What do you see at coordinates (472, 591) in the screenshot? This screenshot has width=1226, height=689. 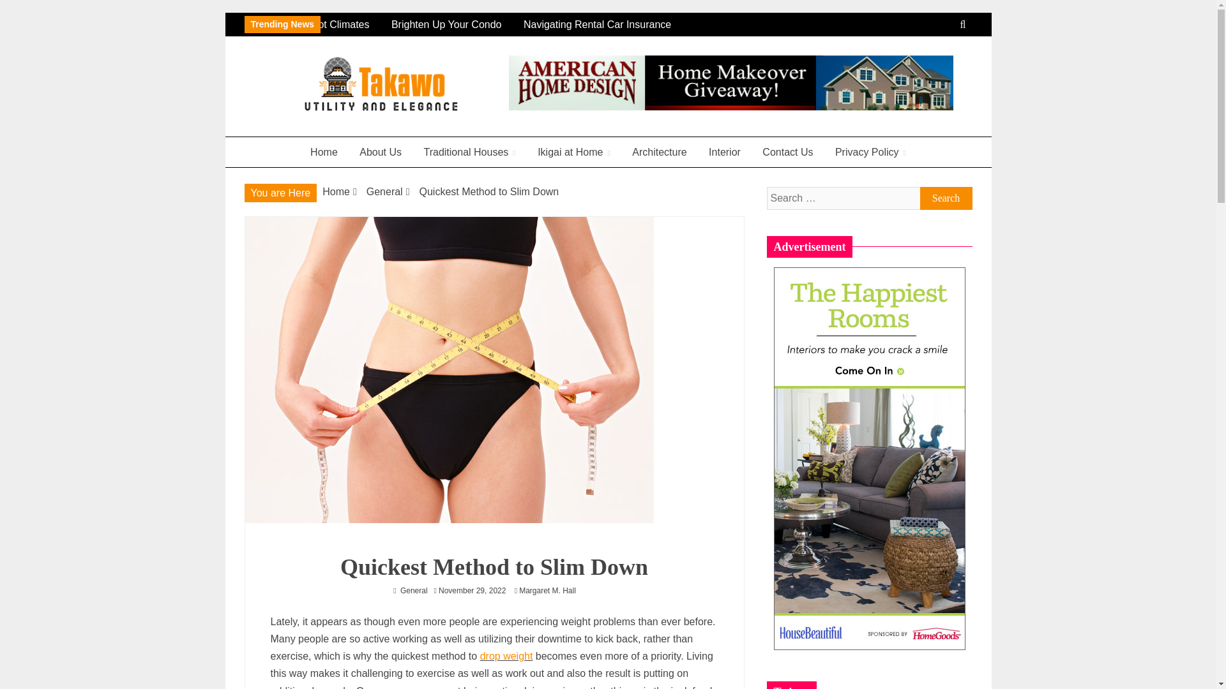 I see `November 29, 2022` at bounding box center [472, 591].